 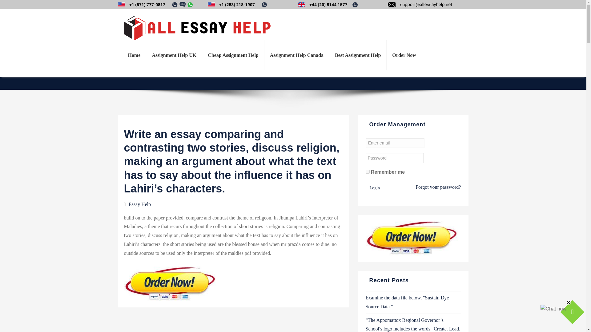 What do you see at coordinates (375, 188) in the screenshot?
I see `click to Login` at bounding box center [375, 188].